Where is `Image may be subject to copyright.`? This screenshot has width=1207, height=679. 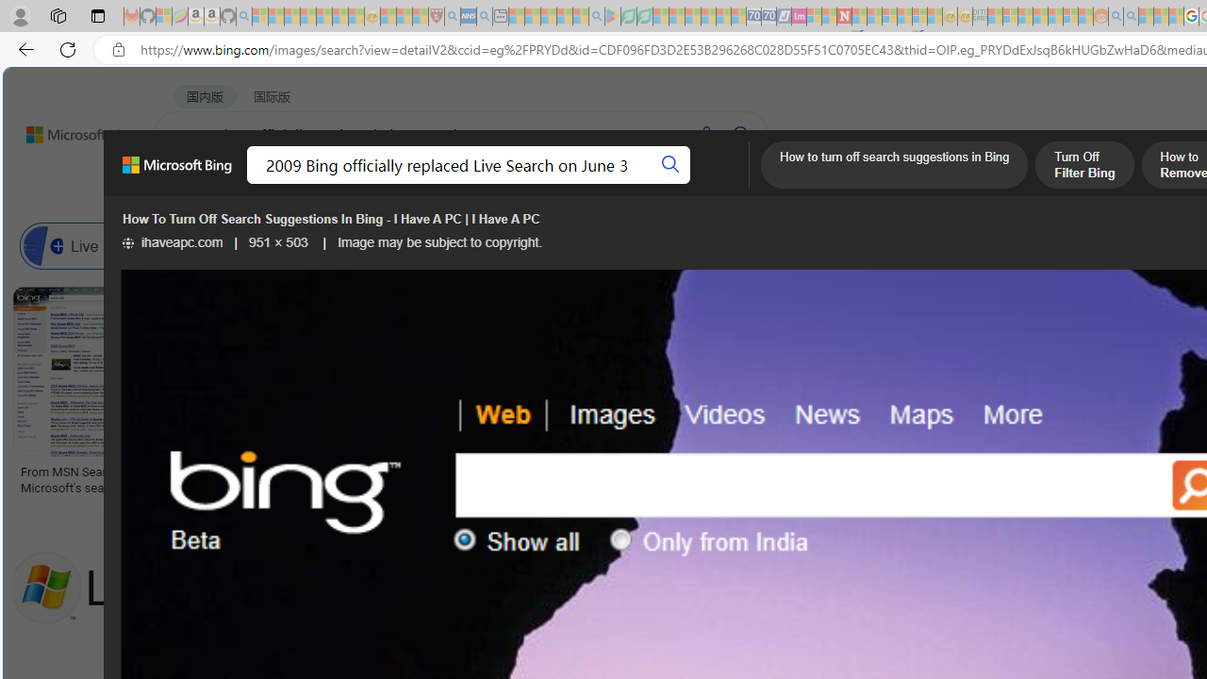 Image may be subject to copyright. is located at coordinates (440, 242).